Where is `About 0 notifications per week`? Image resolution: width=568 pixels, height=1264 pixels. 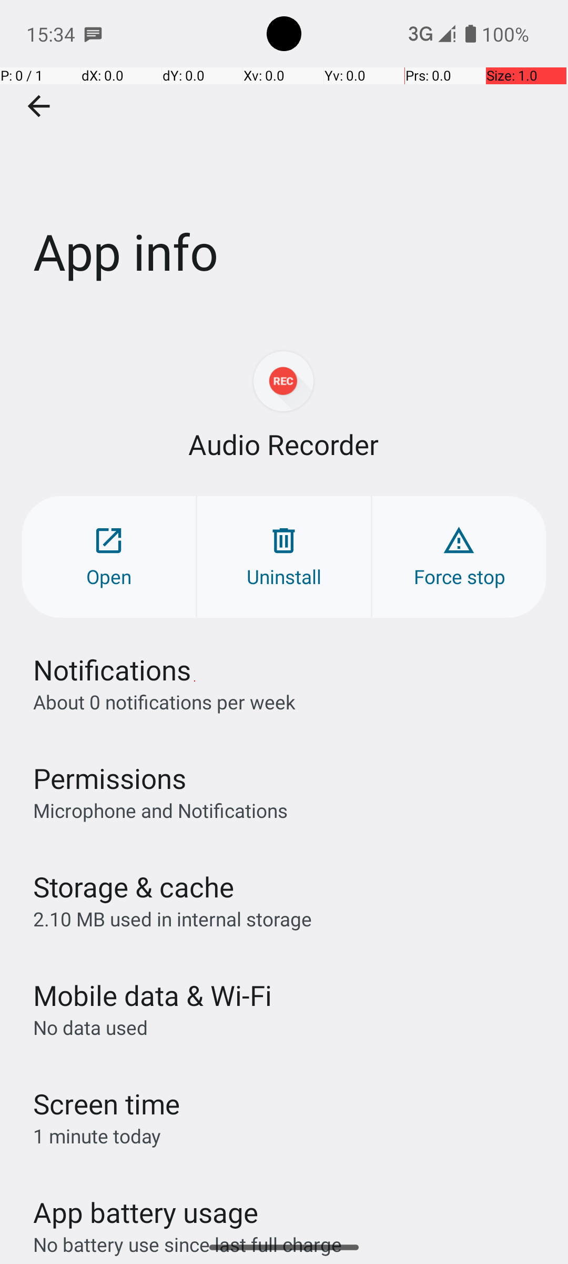
About 0 notifications per week is located at coordinates (164, 702).